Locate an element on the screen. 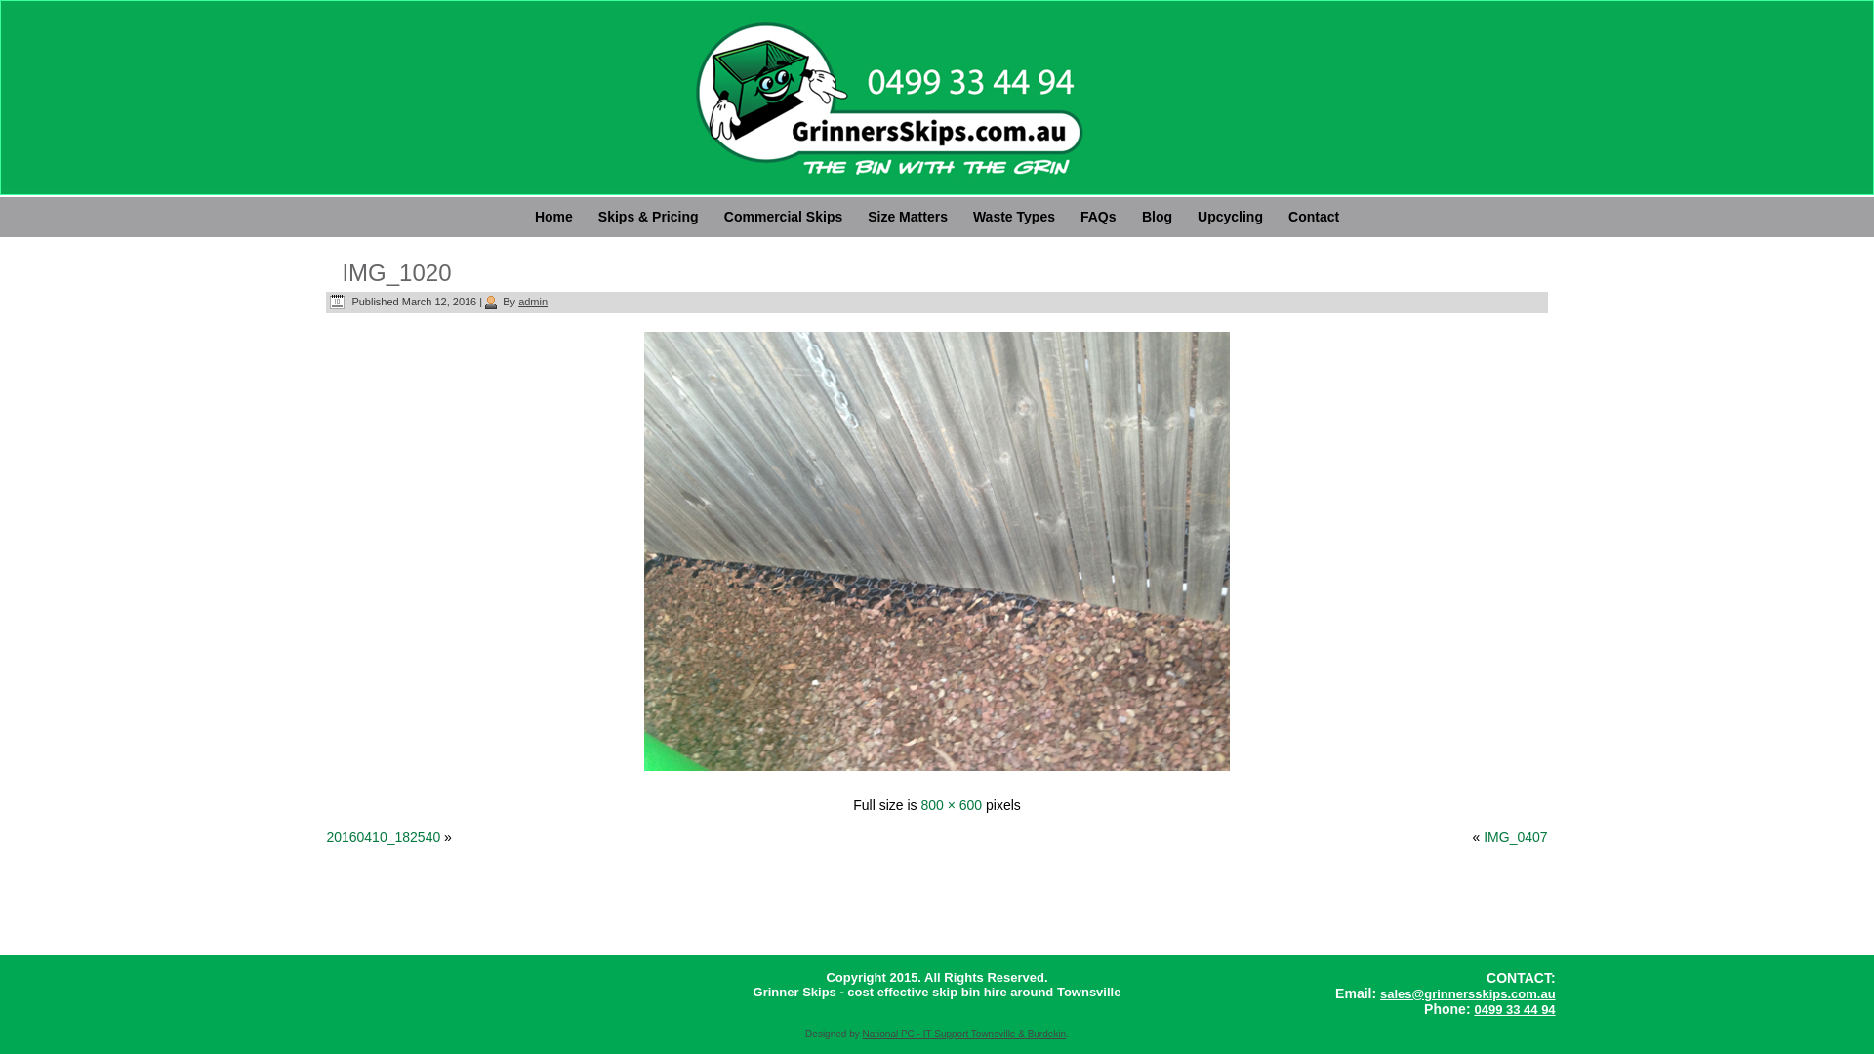 Image resolution: width=1874 pixels, height=1054 pixels. 0499 33 44 94 is located at coordinates (1515, 1009).